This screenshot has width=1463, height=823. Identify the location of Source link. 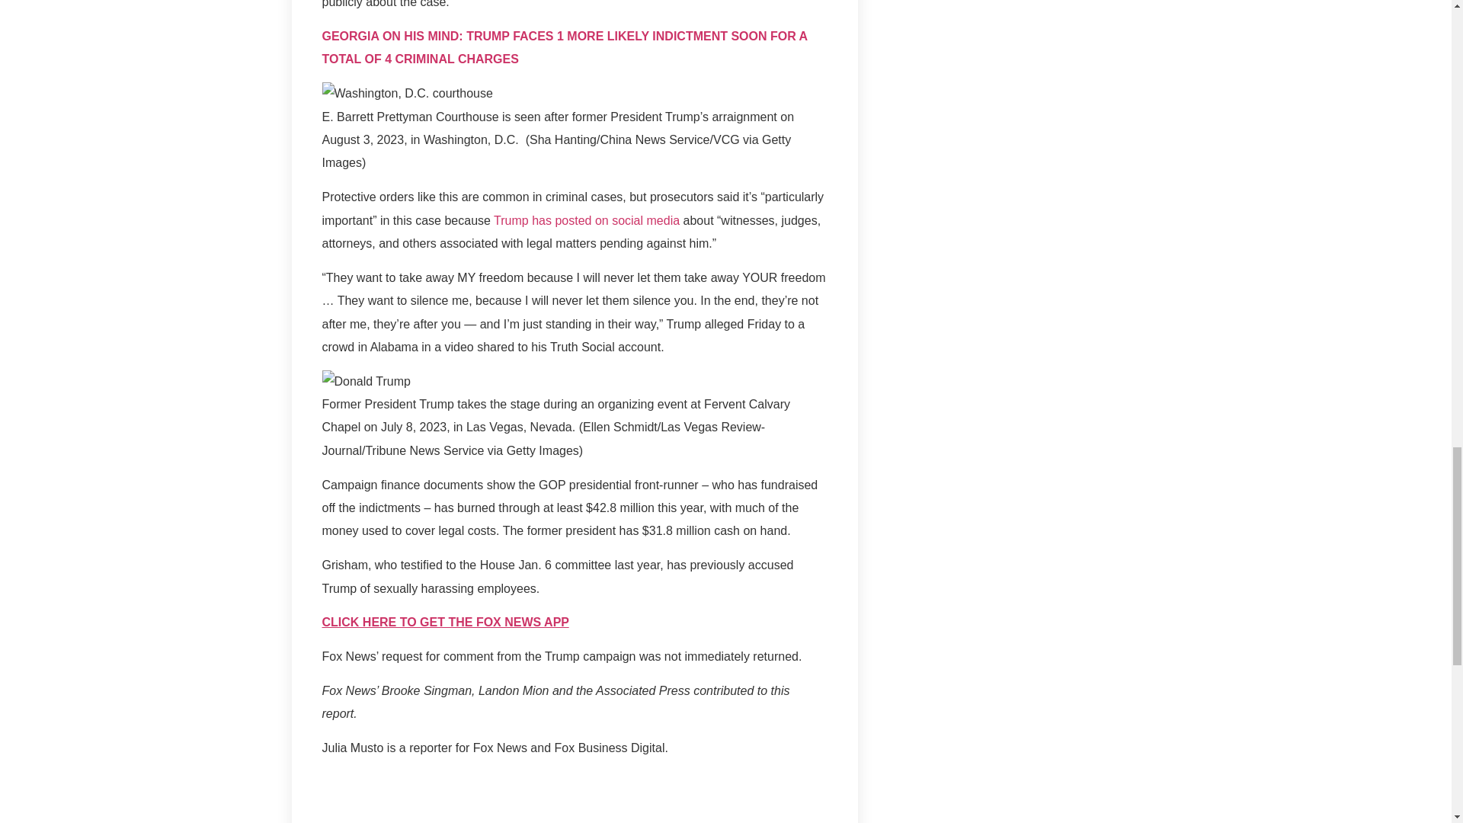
(352, 822).